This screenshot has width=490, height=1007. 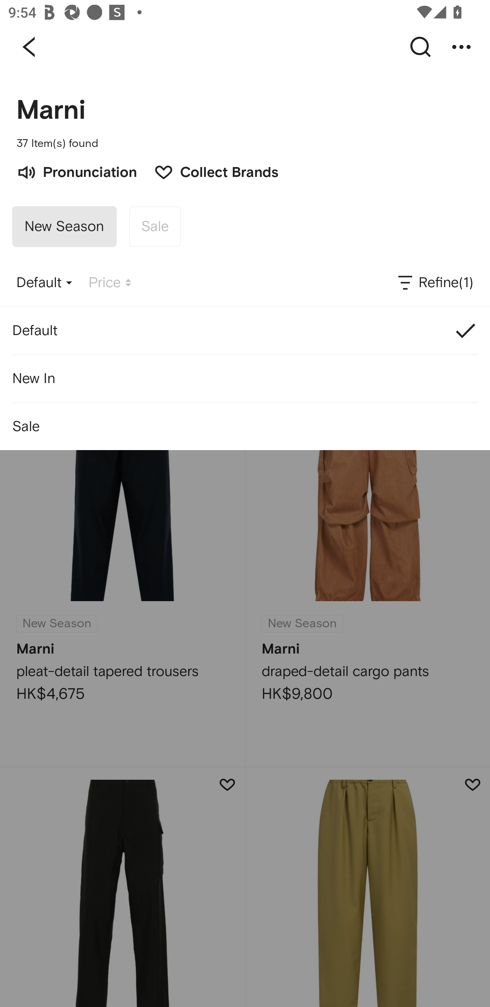 I want to click on New Season, so click(x=64, y=227).